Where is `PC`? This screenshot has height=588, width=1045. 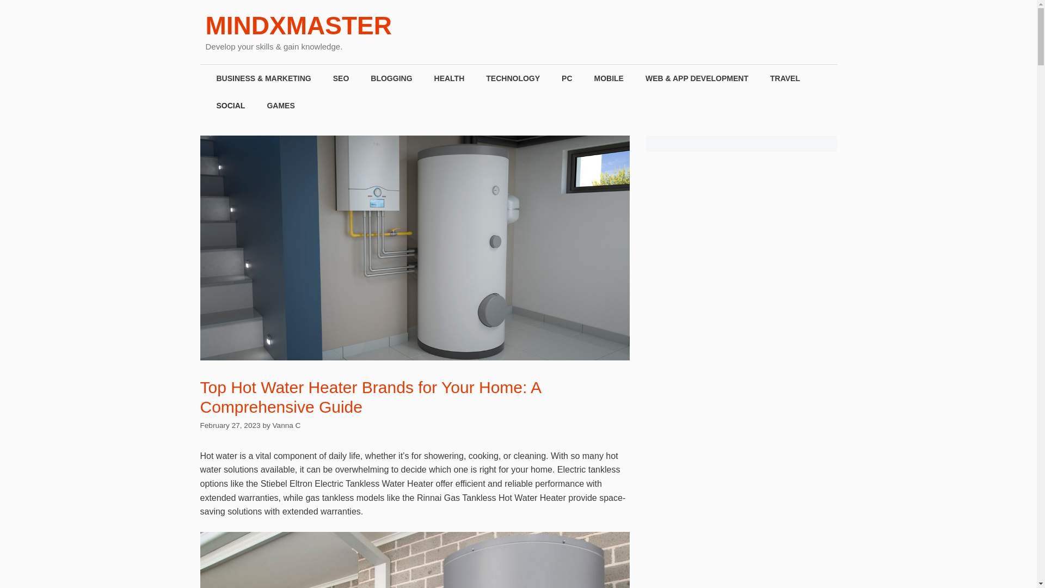 PC is located at coordinates (567, 78).